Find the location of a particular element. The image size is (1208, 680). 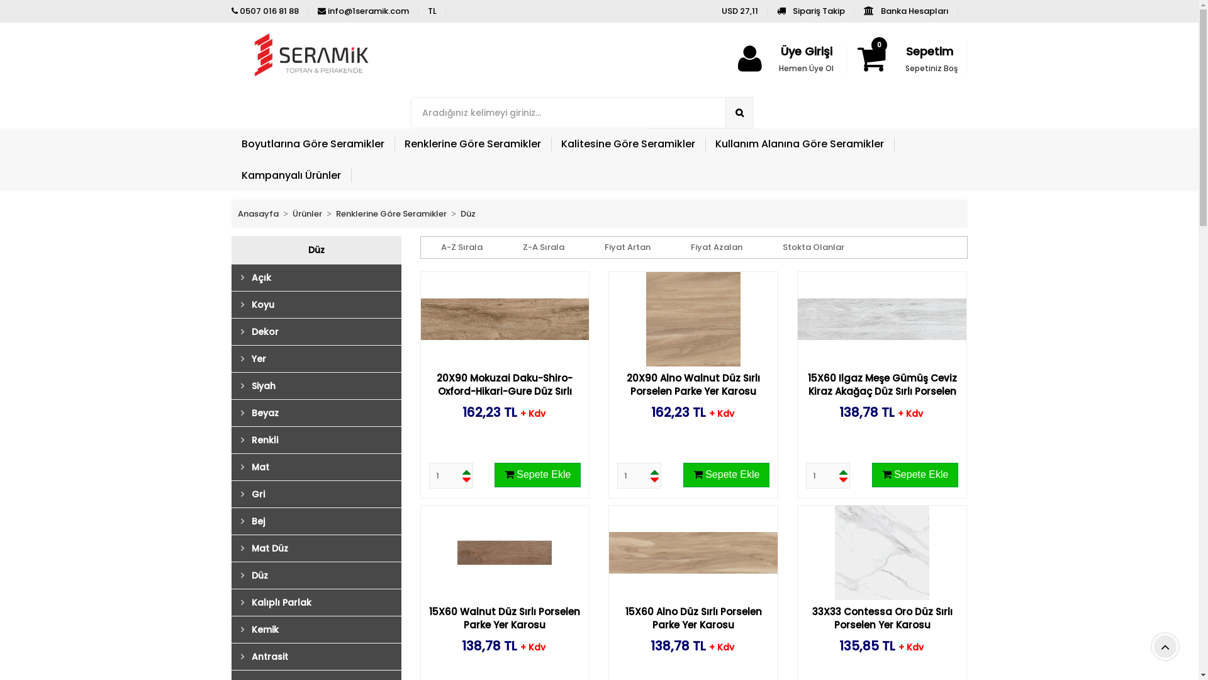

Gri is located at coordinates (325, 494).